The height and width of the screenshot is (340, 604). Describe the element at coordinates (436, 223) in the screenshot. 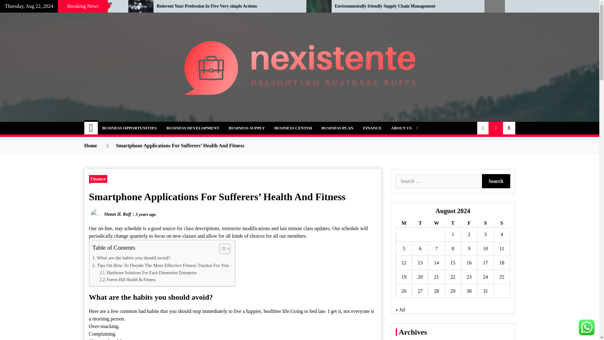

I see `Wednesday` at that location.